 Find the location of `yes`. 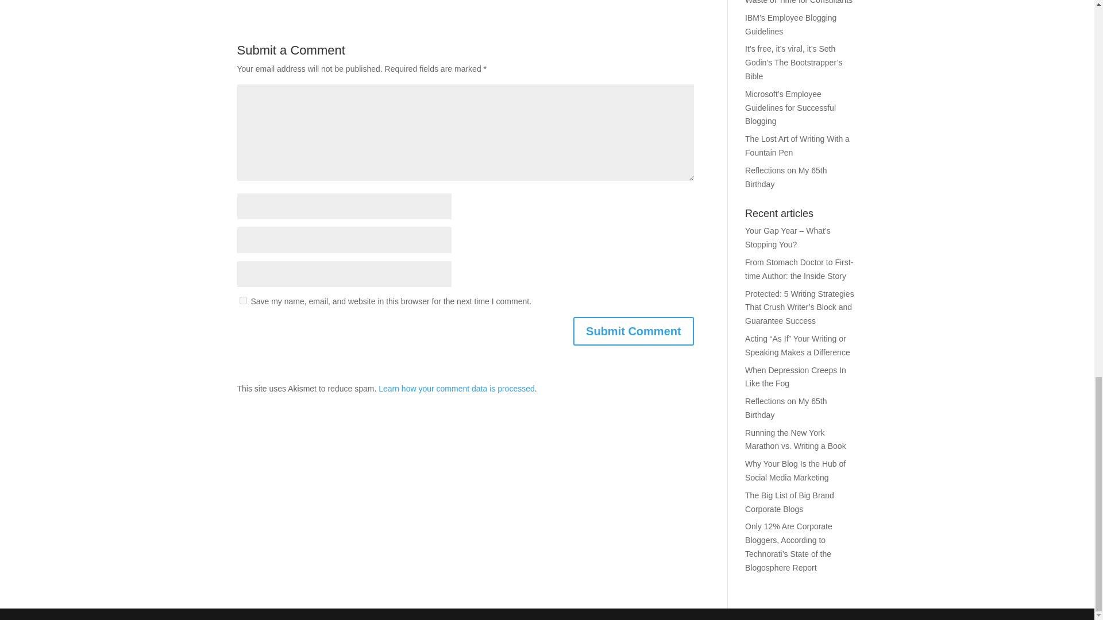

yes is located at coordinates (242, 301).